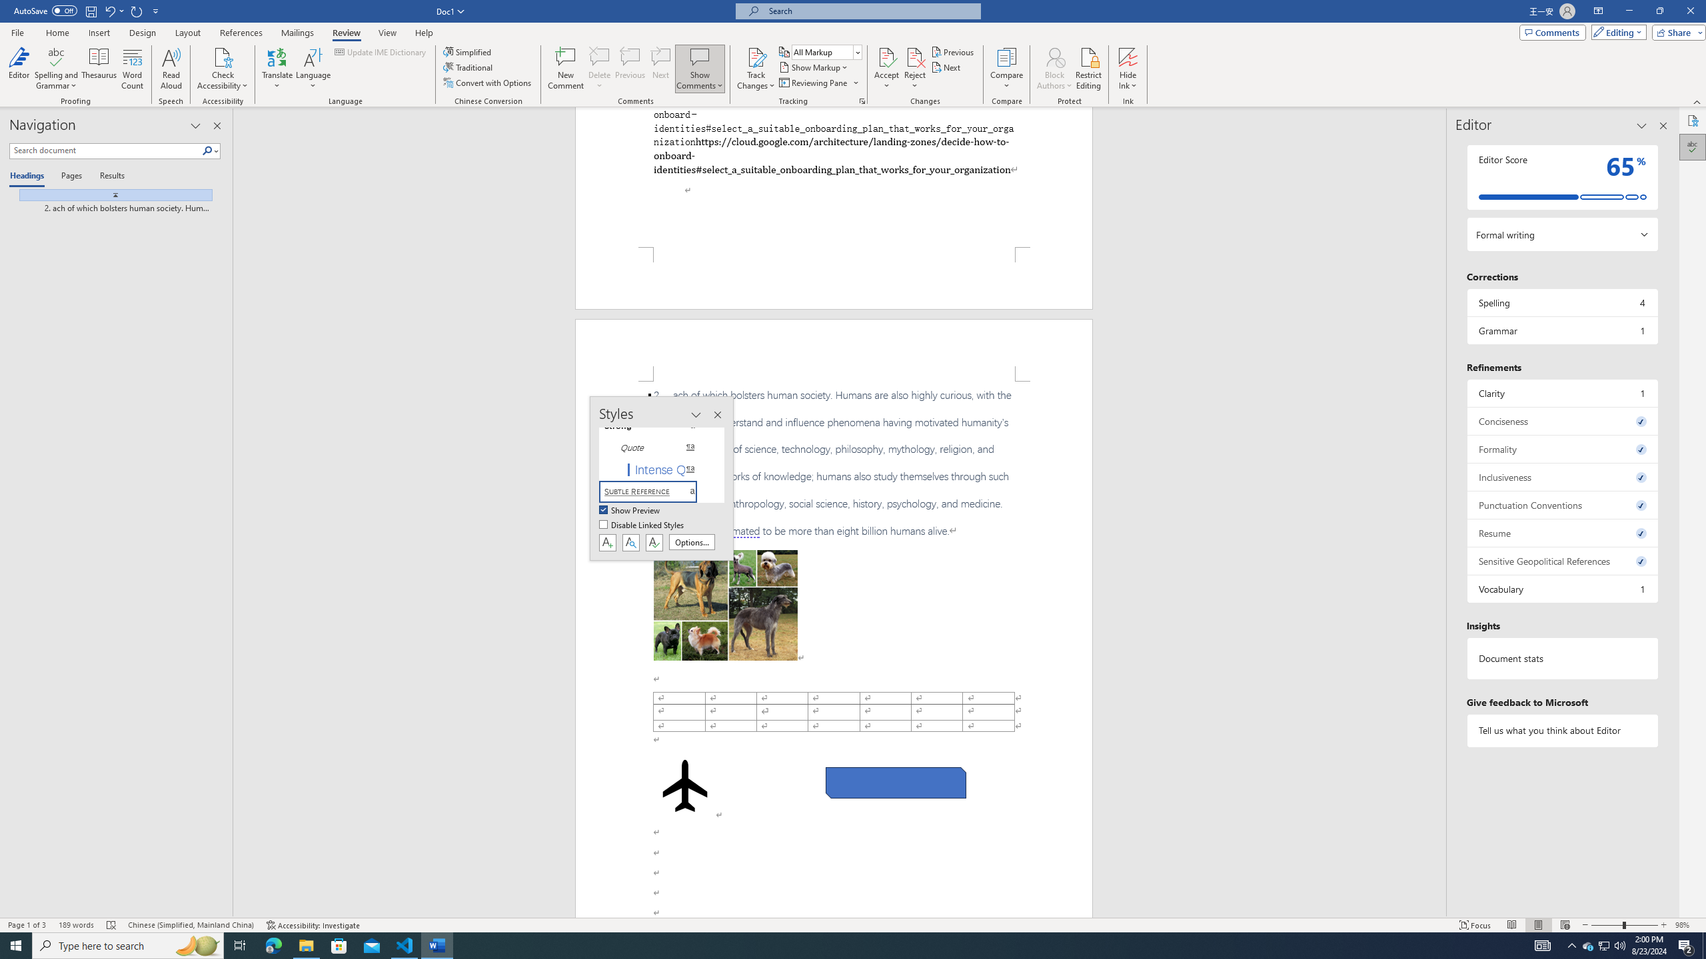  I want to click on Compare, so click(1007, 69).